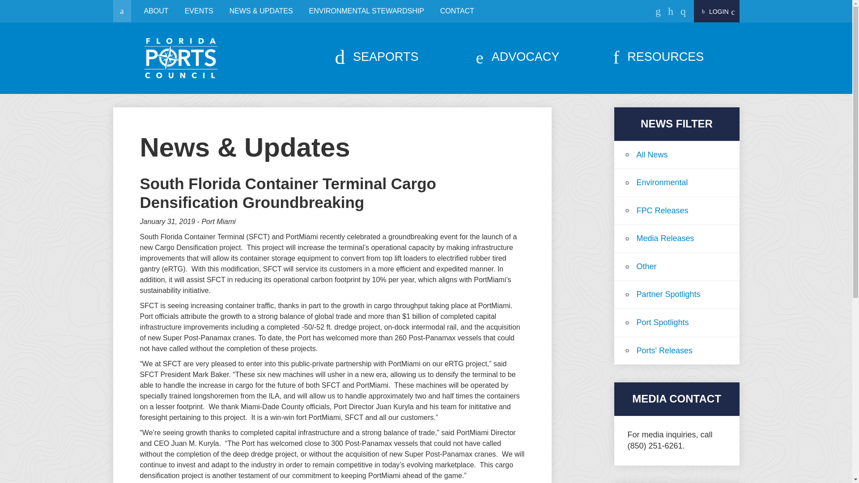 The image size is (859, 483). Describe the element at coordinates (659, 57) in the screenshot. I see `RESOURCES` at that location.